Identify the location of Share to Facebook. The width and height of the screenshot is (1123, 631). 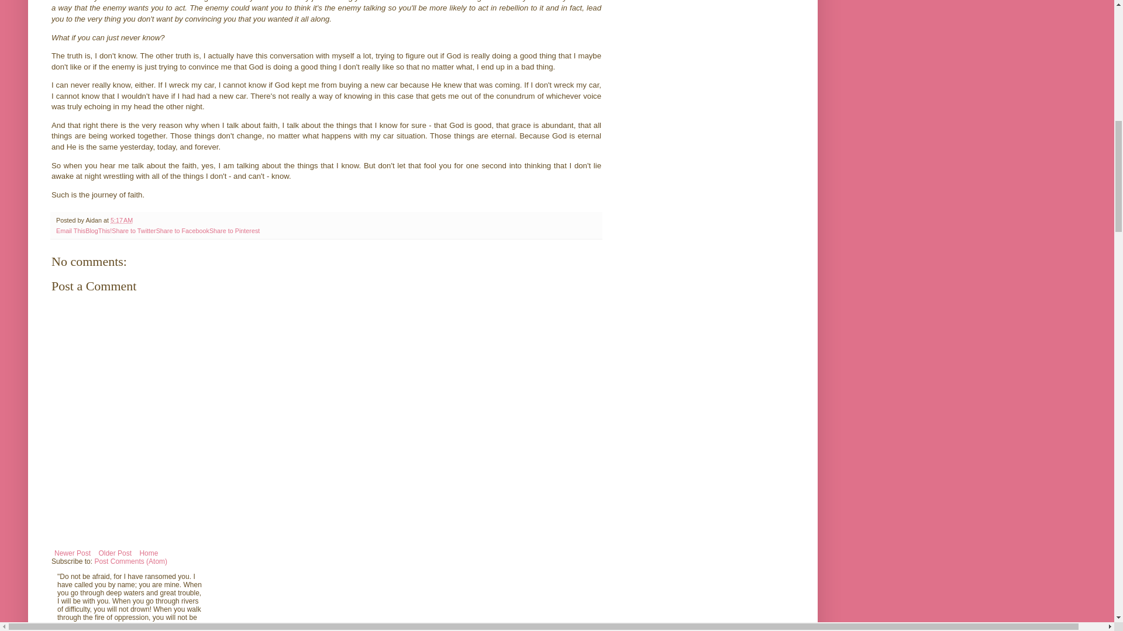
(182, 230).